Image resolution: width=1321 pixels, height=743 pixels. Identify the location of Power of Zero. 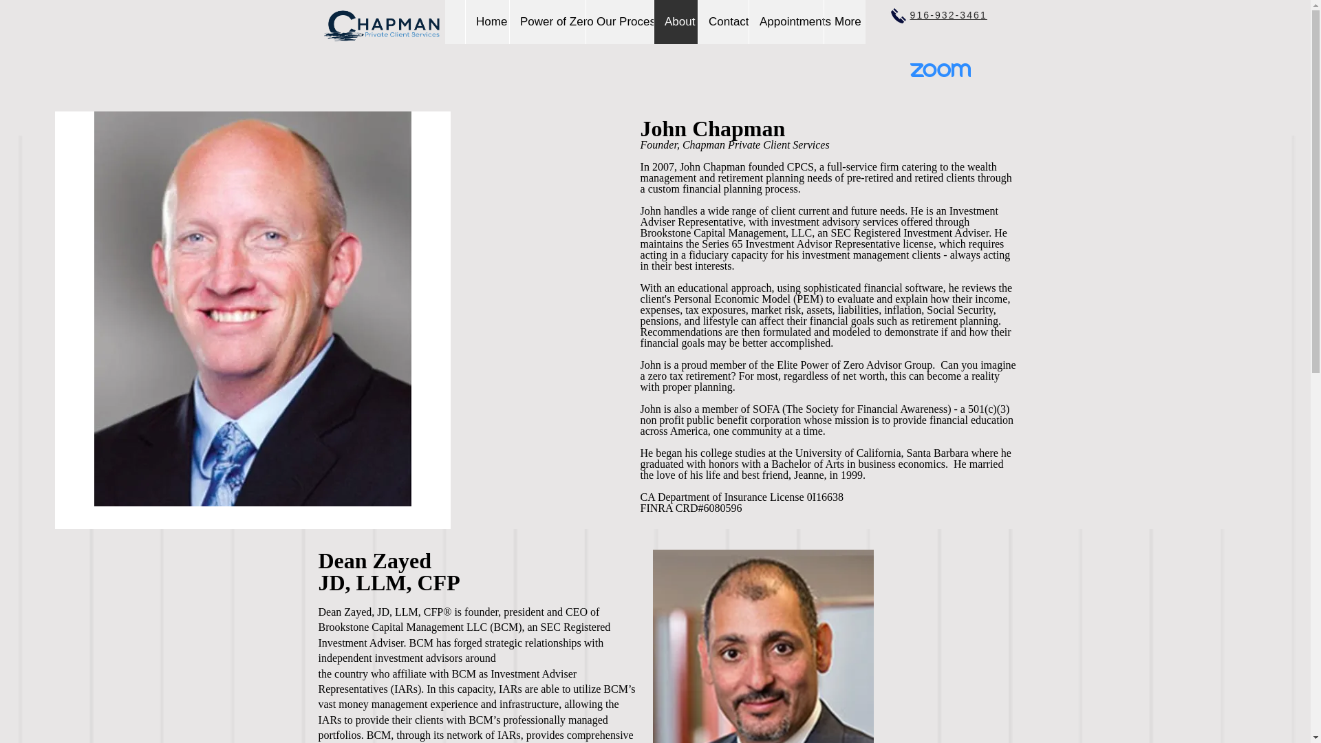
(546, 22).